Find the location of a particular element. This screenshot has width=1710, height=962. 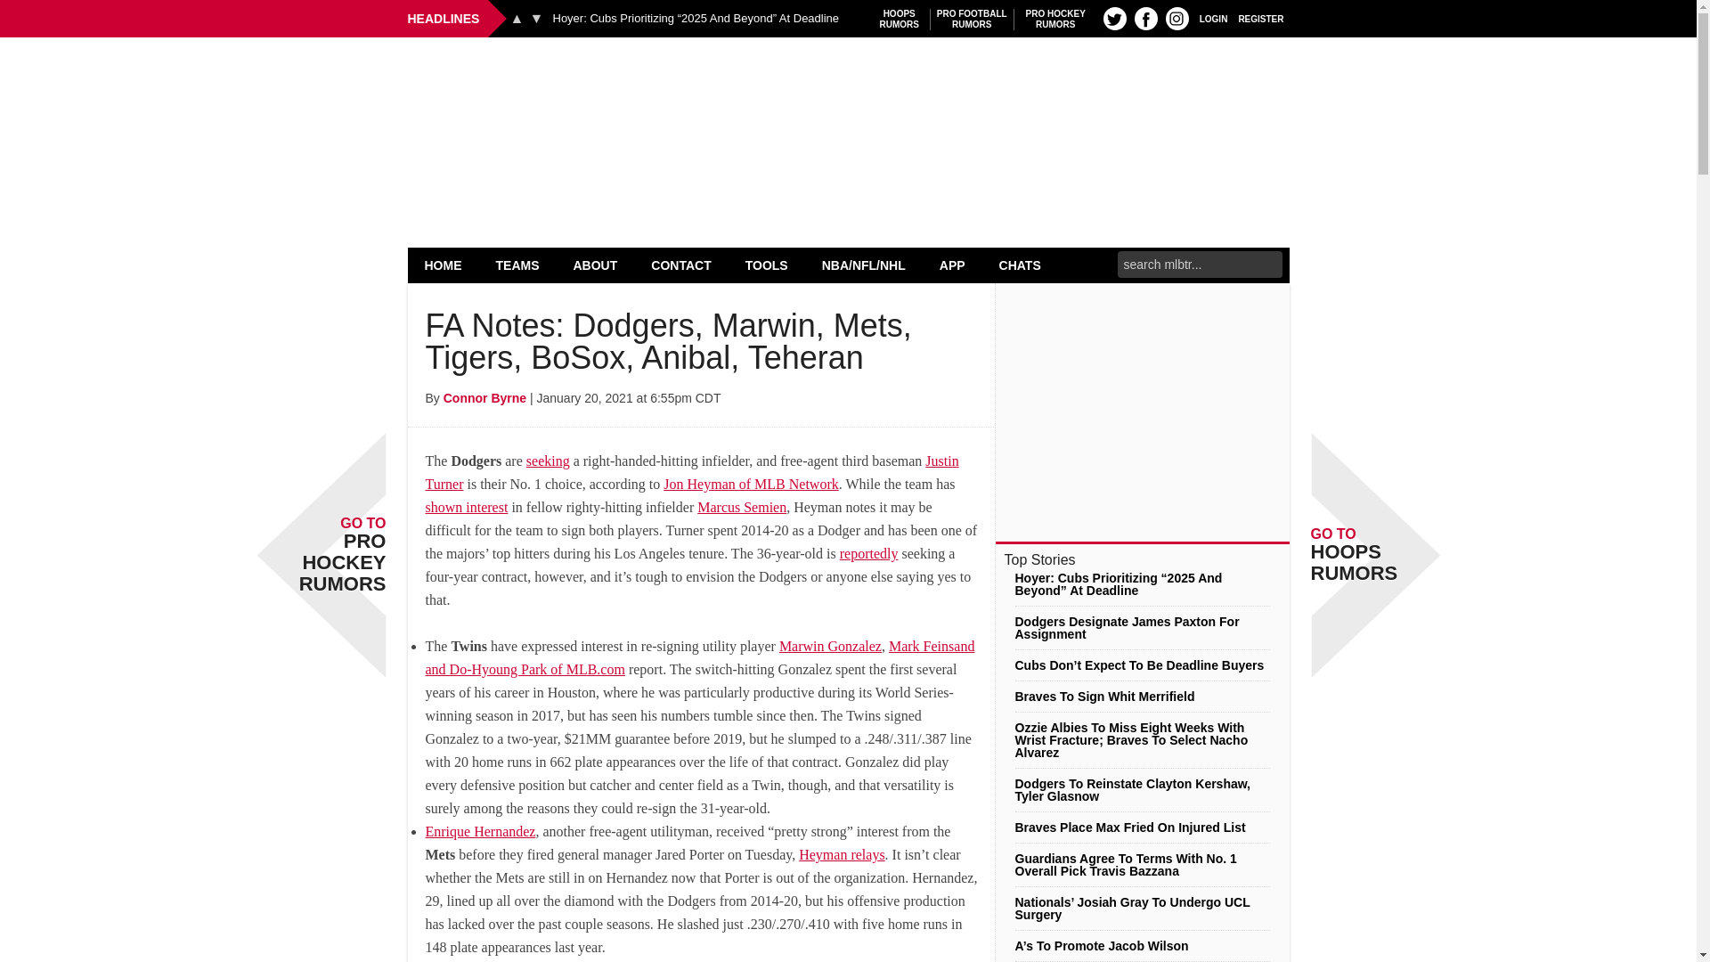

Twitter profile is located at coordinates (517, 265).